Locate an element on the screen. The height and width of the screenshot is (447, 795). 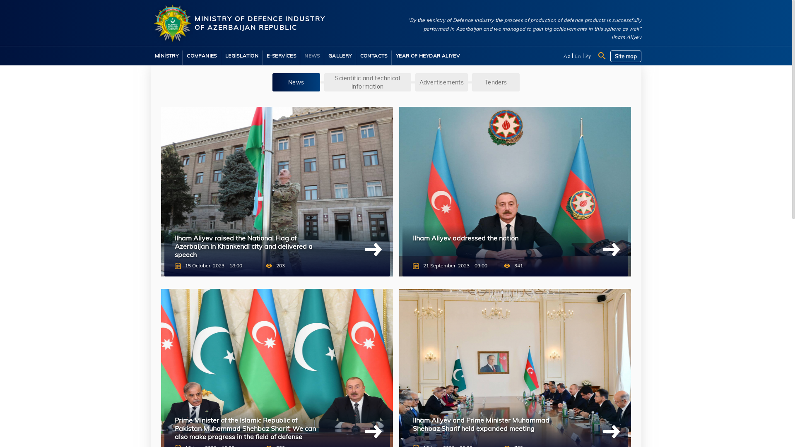
Tenders is located at coordinates (496, 82).